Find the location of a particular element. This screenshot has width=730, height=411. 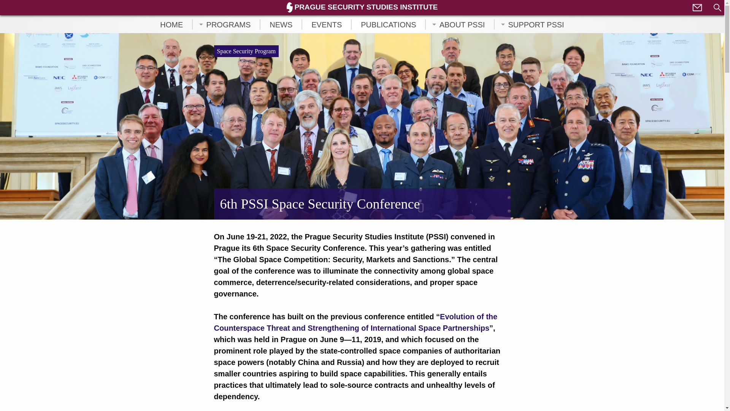

Events is located at coordinates (326, 24).